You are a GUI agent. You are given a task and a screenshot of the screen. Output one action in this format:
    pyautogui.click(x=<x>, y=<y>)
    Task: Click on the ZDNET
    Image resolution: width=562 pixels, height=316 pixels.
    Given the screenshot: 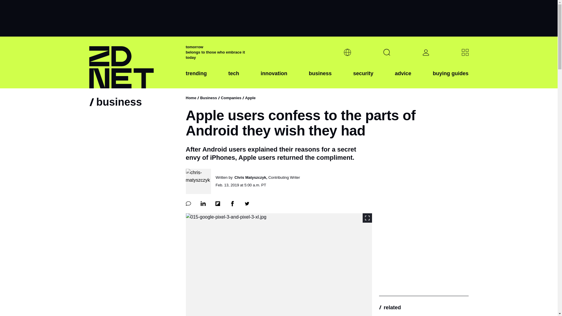 What is the action you would take?
    pyautogui.click(x=133, y=63)
    